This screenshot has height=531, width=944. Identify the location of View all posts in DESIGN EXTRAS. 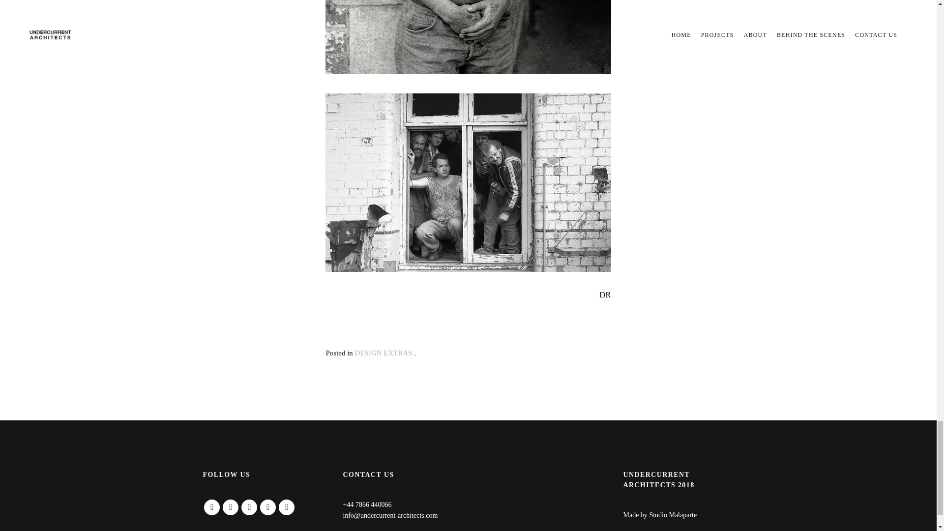
(383, 353).